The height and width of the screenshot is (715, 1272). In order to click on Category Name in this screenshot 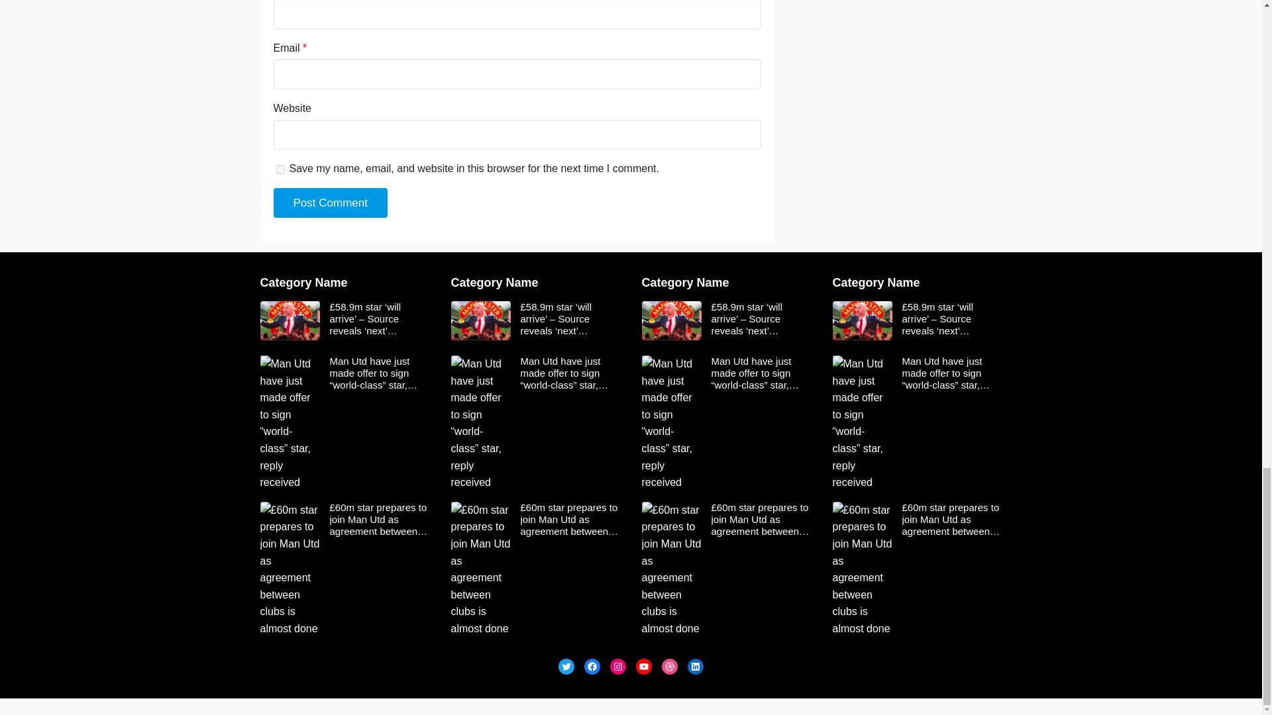, I will do `click(303, 282)`.